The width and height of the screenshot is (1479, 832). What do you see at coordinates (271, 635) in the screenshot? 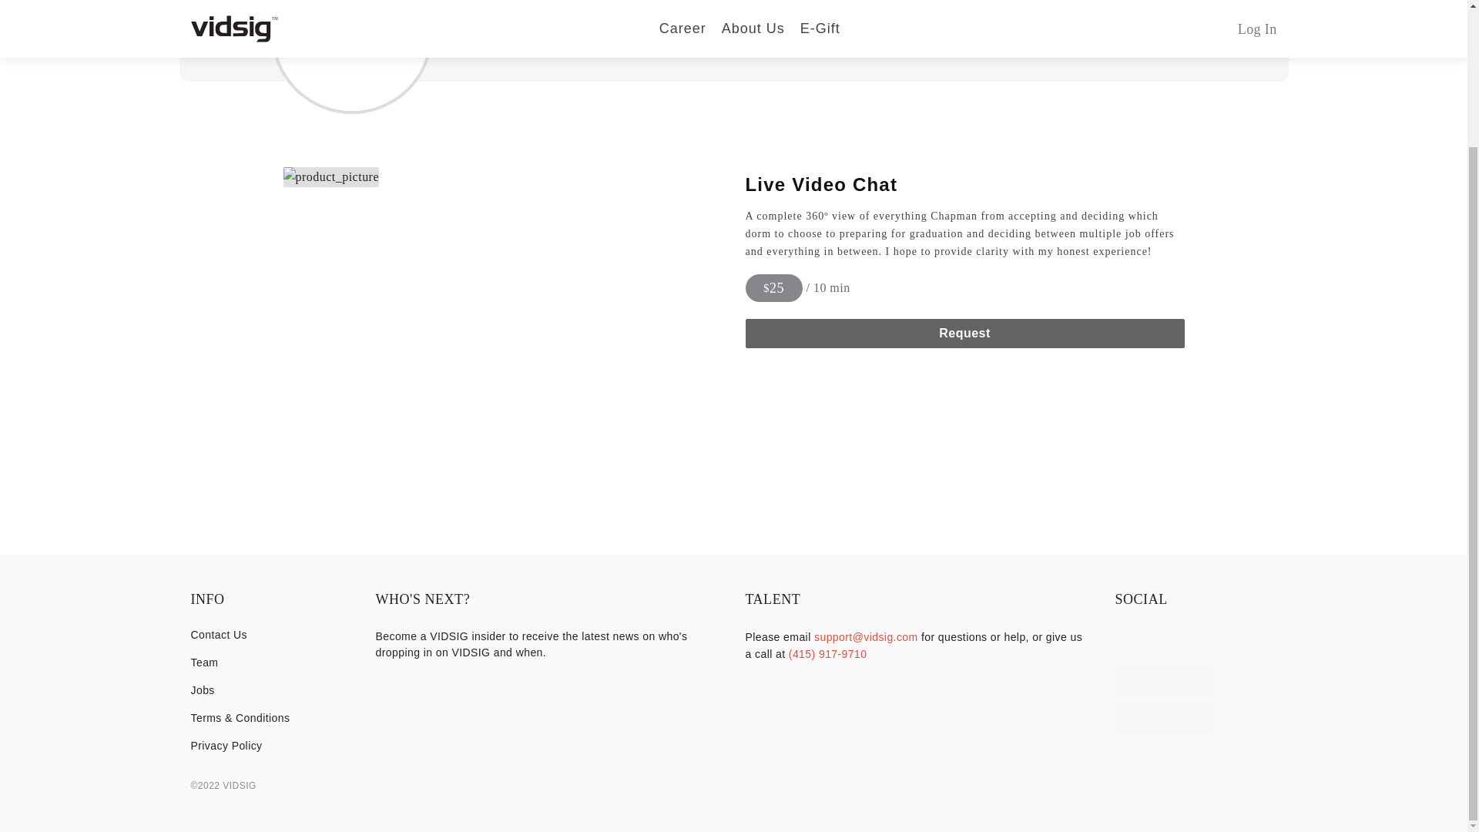
I see `Contact Us` at bounding box center [271, 635].